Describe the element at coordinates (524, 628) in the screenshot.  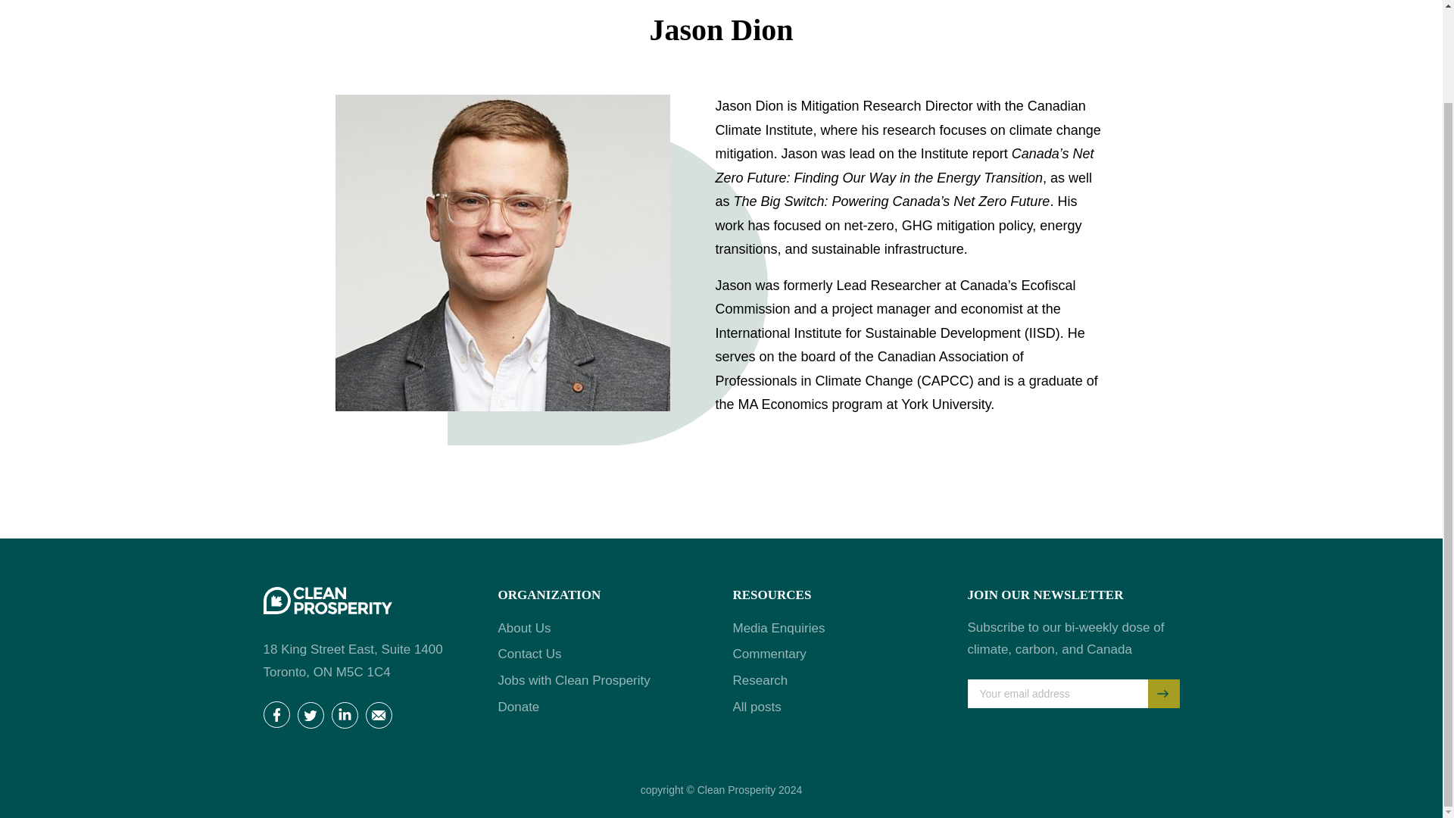
I see `About Us` at that location.